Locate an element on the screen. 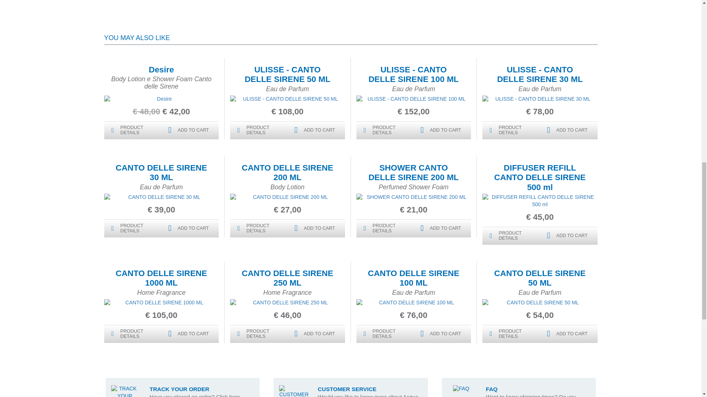 Image resolution: width=707 pixels, height=397 pixels. ULISSE - CANTO DELLE SIRENE 50 ML is located at coordinates (287, 74).